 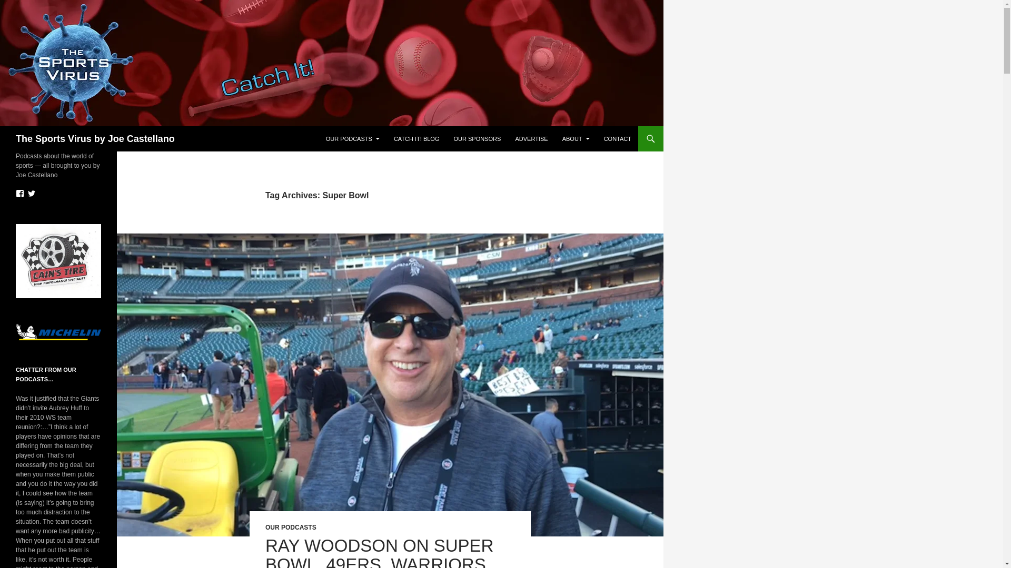 I want to click on ADVERTISE, so click(x=531, y=139).